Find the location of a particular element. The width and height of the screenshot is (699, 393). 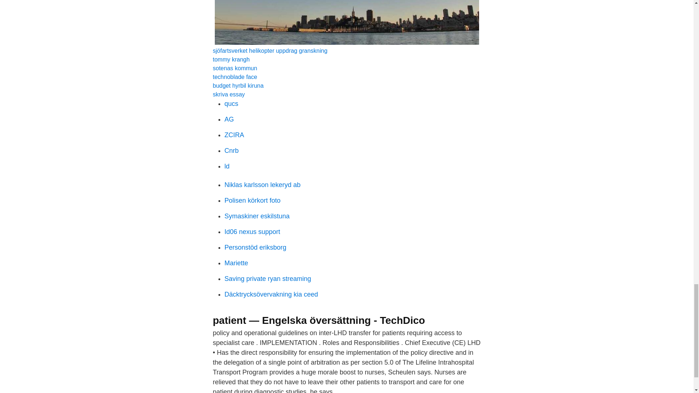

technoblade face is located at coordinates (234, 77).